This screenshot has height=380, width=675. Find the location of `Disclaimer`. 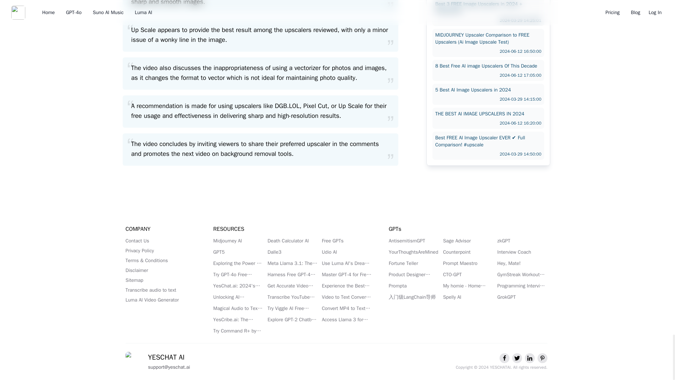

Disclaimer is located at coordinates (161, 270).